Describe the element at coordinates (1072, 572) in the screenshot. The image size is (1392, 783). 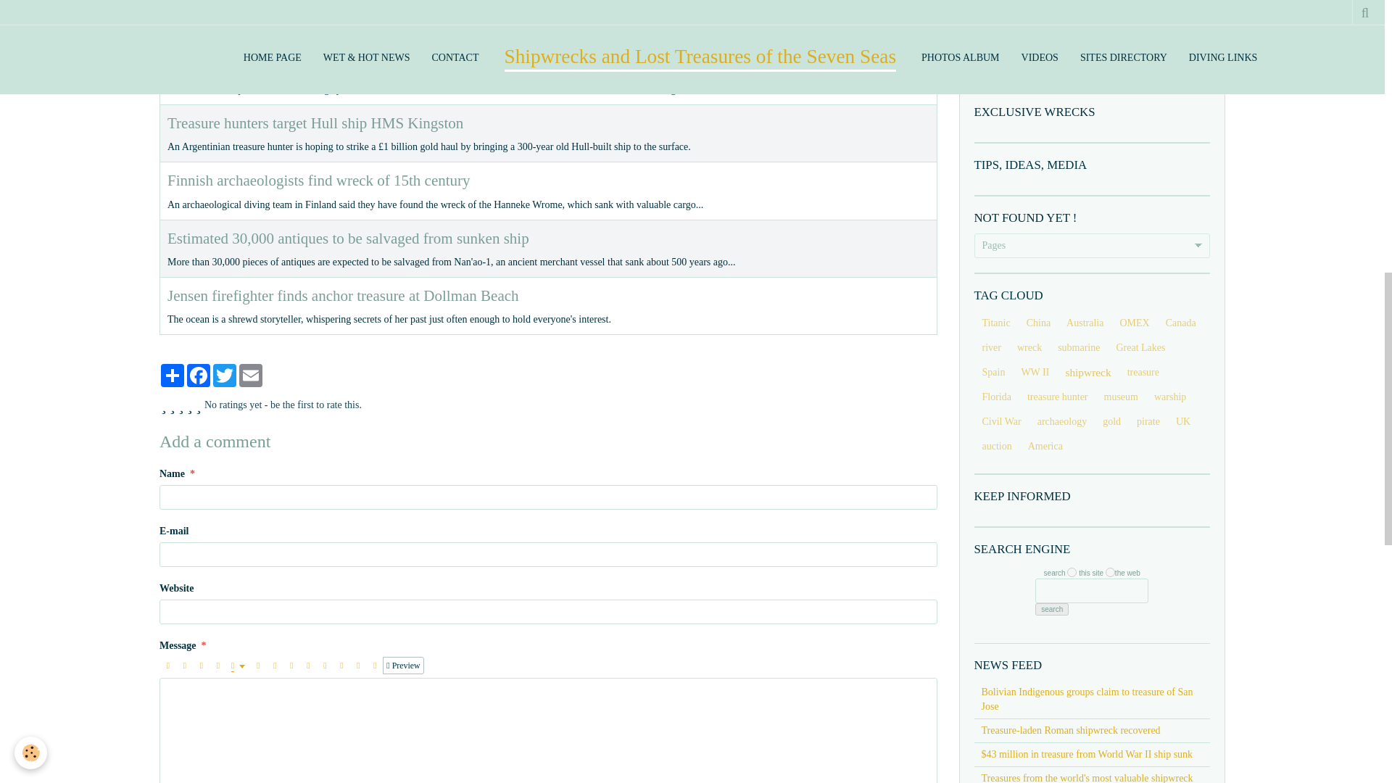
I see `s` at that location.